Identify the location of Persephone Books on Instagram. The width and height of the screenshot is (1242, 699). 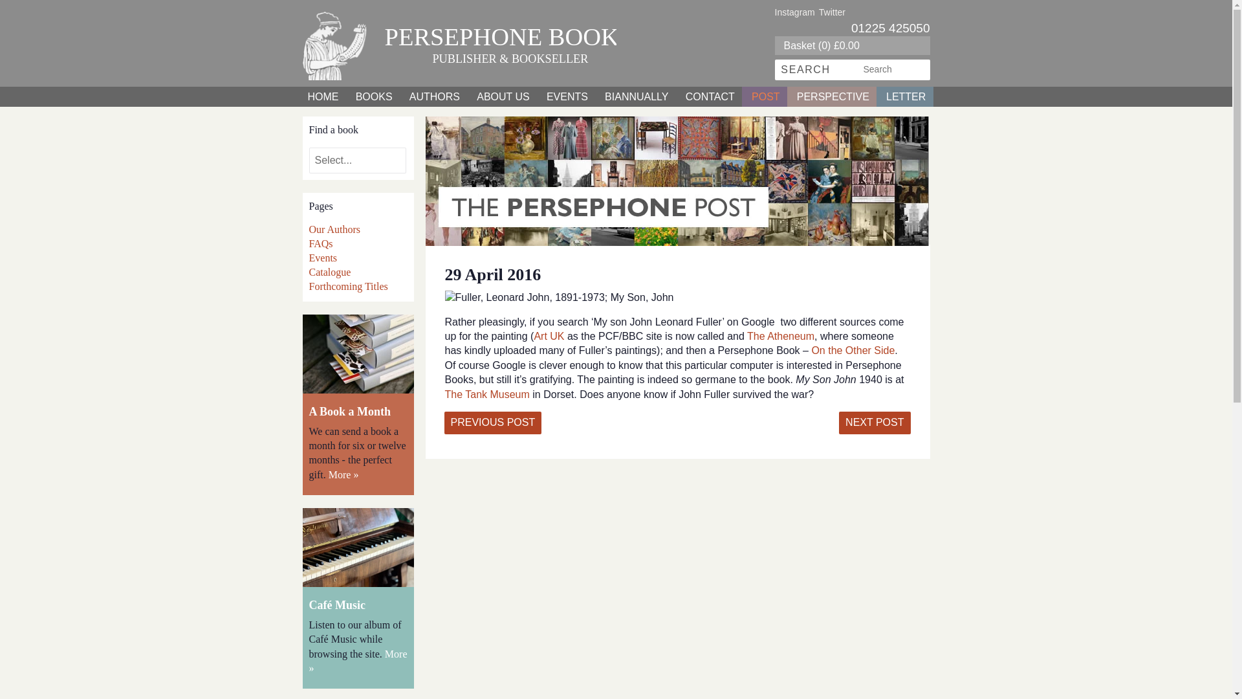
(794, 12).